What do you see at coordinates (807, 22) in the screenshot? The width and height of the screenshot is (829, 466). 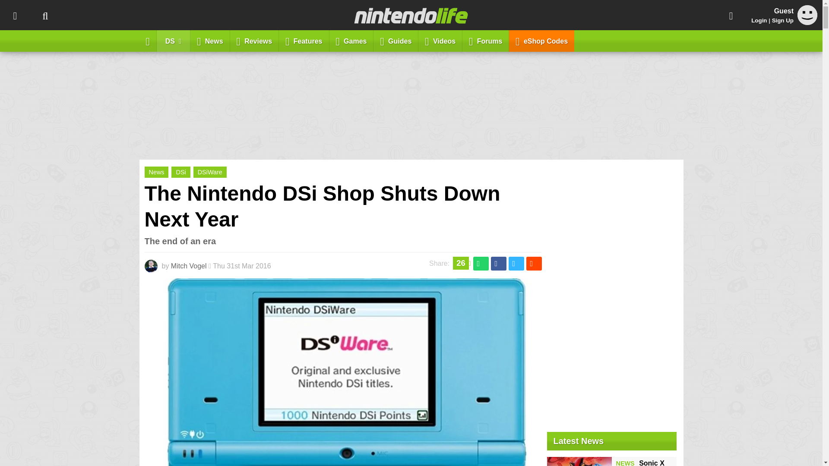 I see `Guest` at bounding box center [807, 22].